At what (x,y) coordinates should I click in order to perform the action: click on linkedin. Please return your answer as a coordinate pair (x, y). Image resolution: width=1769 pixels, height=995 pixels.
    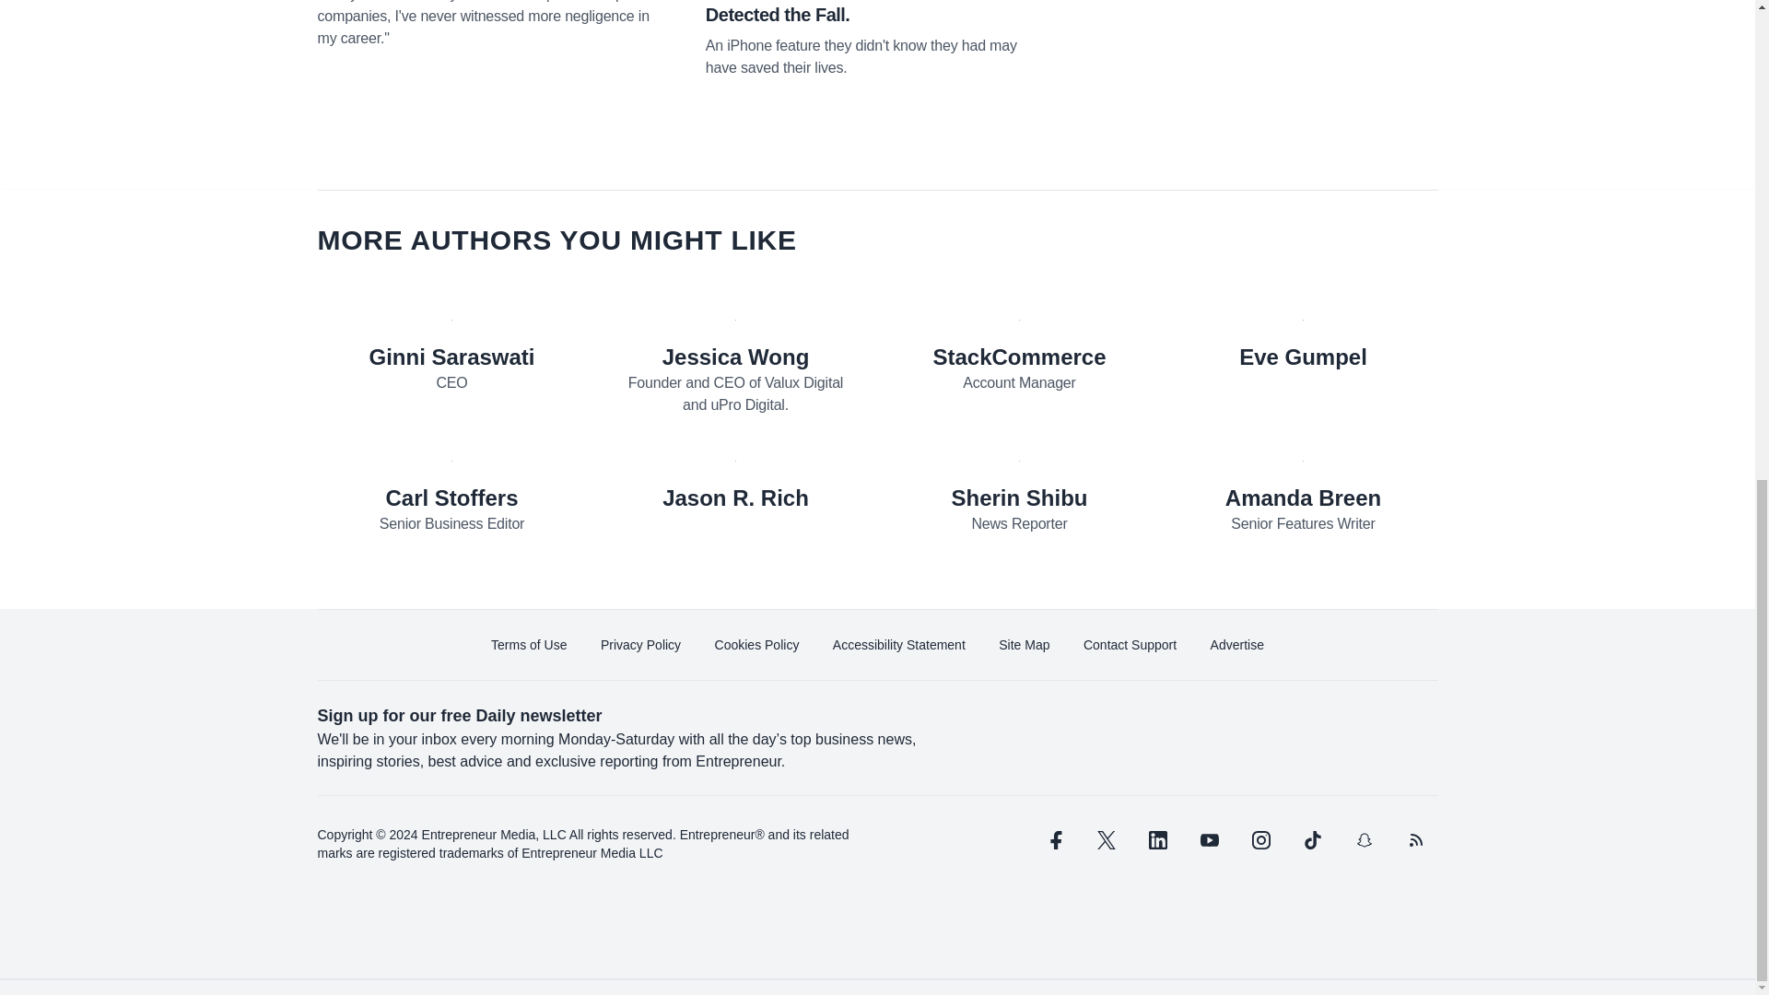
    Looking at the image, I should click on (1157, 840).